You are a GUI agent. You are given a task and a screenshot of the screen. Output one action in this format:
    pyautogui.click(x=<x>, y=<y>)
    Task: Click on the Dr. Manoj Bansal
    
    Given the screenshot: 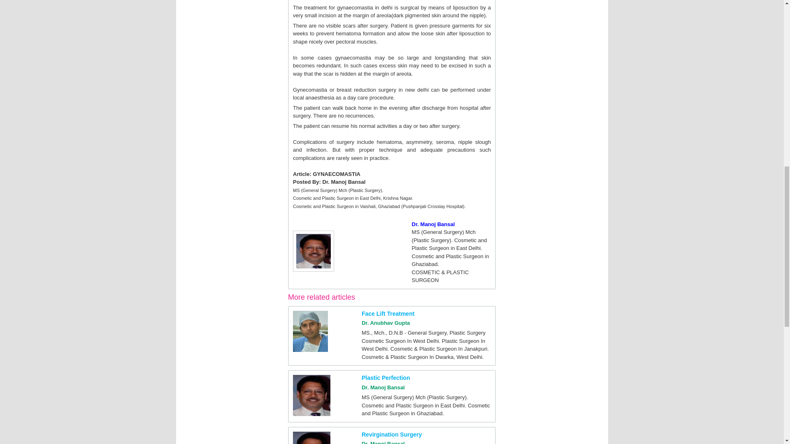 What is the action you would take?
    pyautogui.click(x=433, y=224)
    